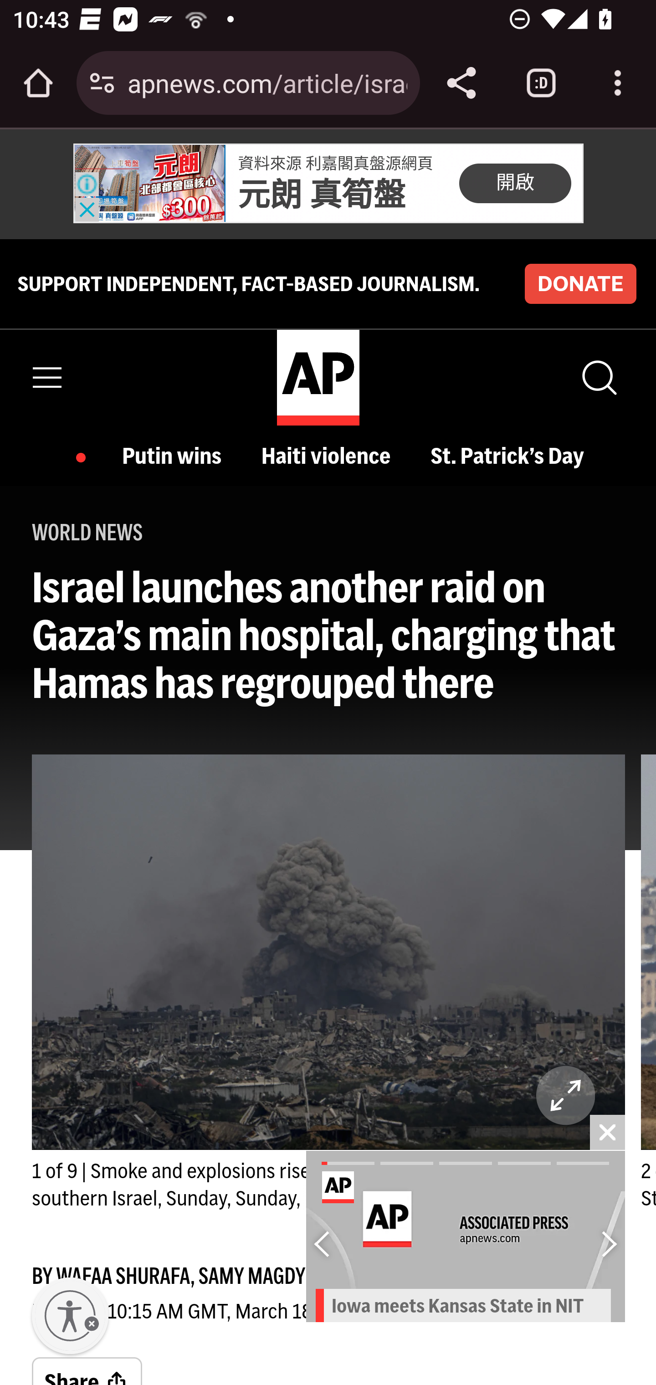 The image size is (656, 1385). Describe the element at coordinates (330, 456) in the screenshot. I see `Haiti violence` at that location.